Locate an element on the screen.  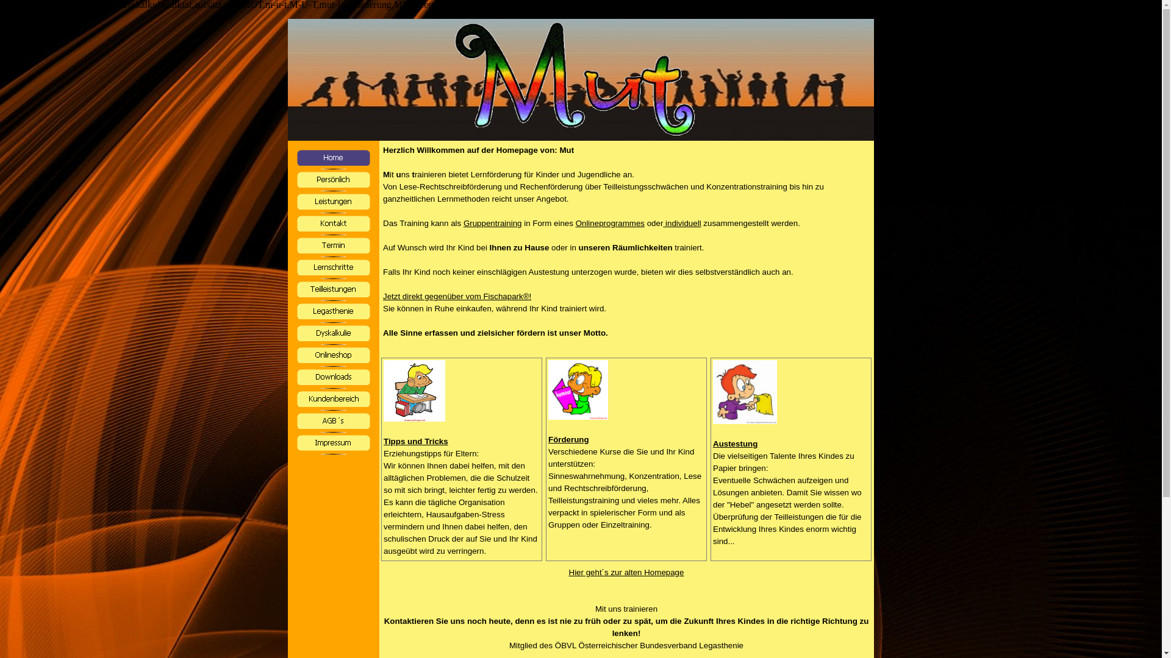
Gruppentraining is located at coordinates (493, 223).